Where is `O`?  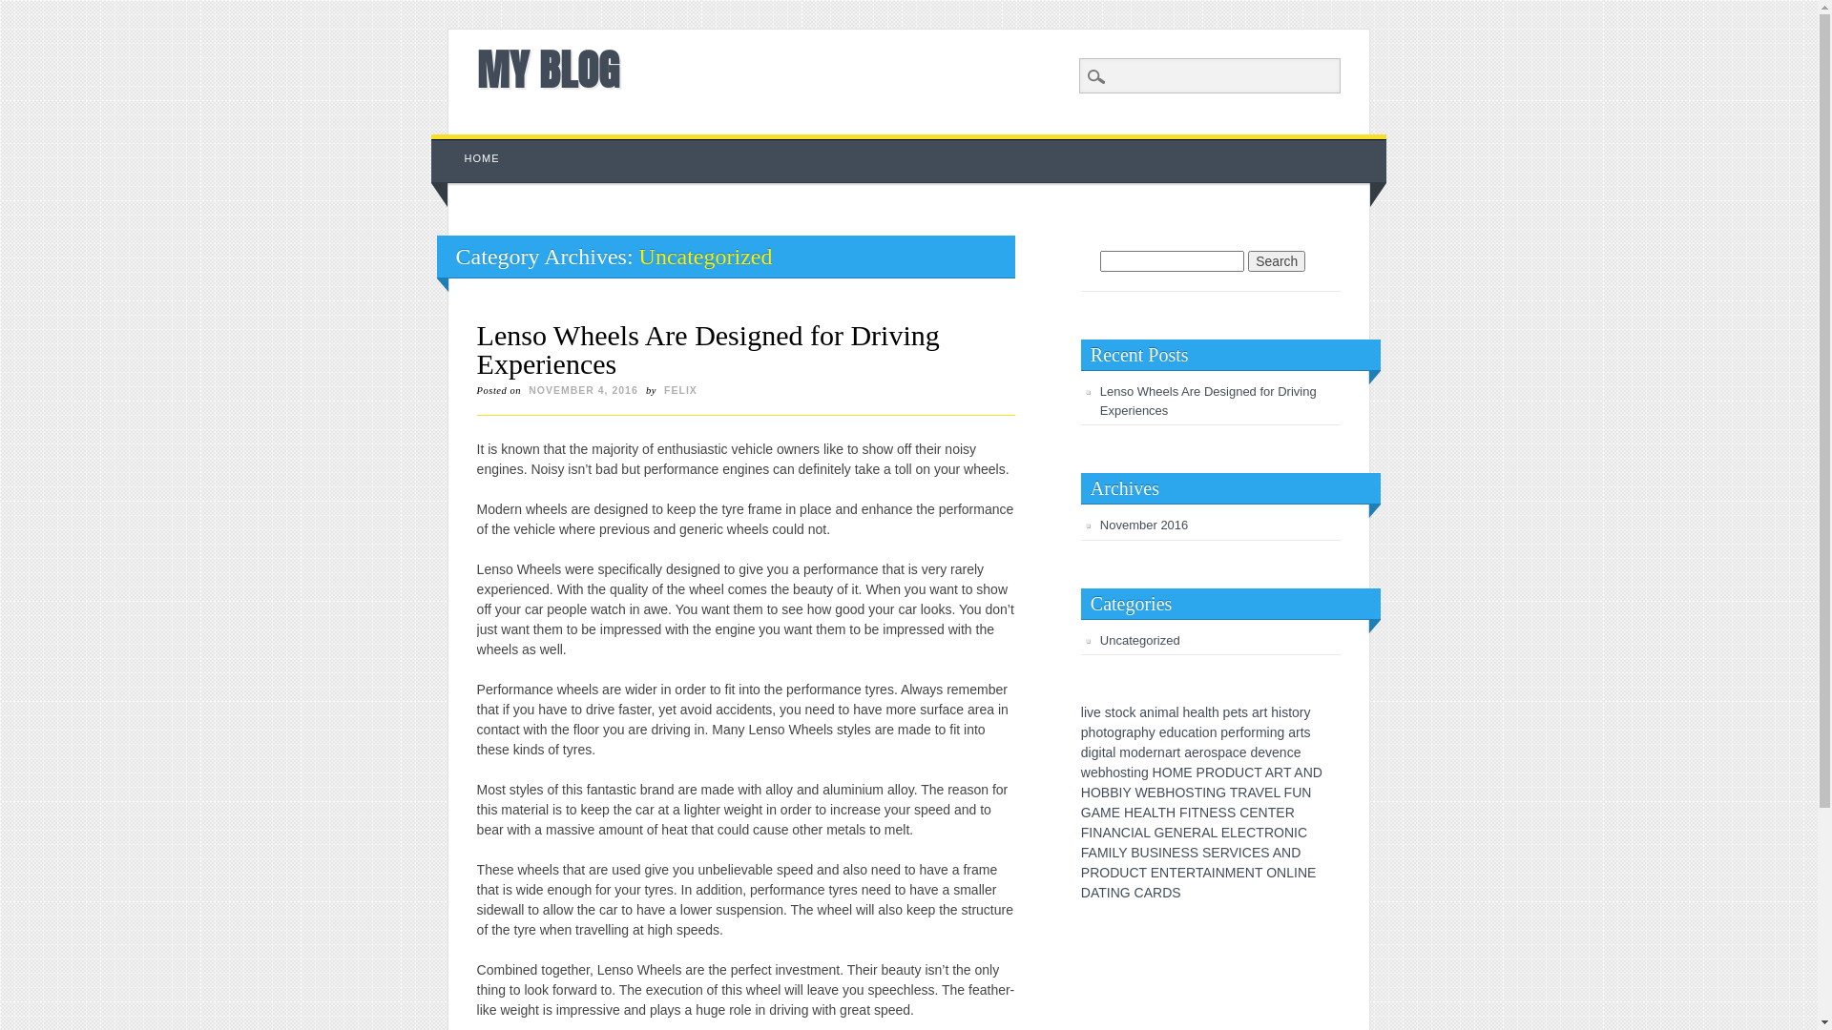
O is located at coordinates (1168, 772).